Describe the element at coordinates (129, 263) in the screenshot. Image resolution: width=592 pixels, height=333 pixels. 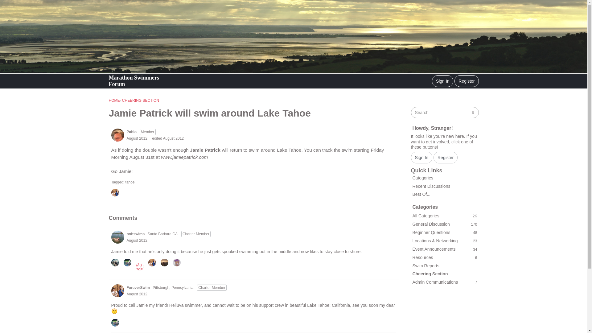
I see `ssthomas - Like on August 27, 2012.` at that location.